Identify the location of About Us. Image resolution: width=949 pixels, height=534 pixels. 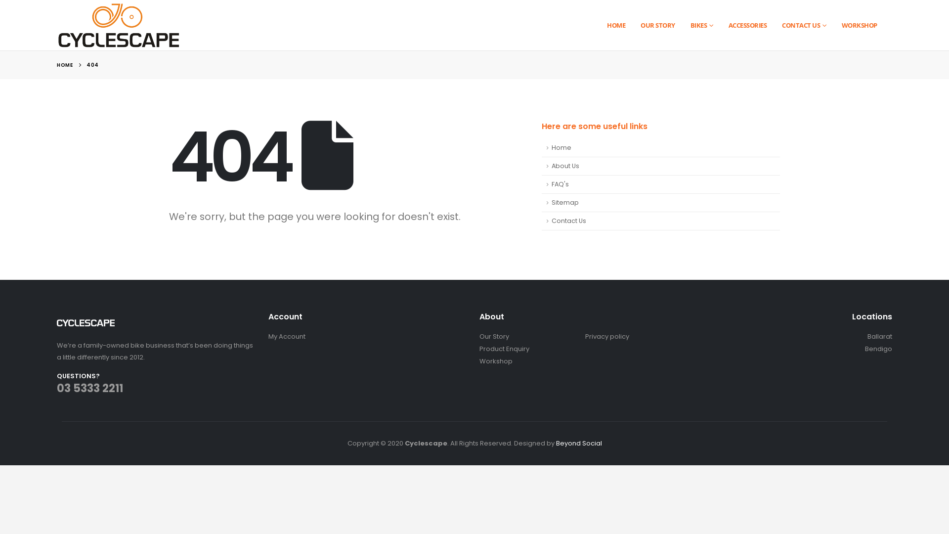
(661, 166).